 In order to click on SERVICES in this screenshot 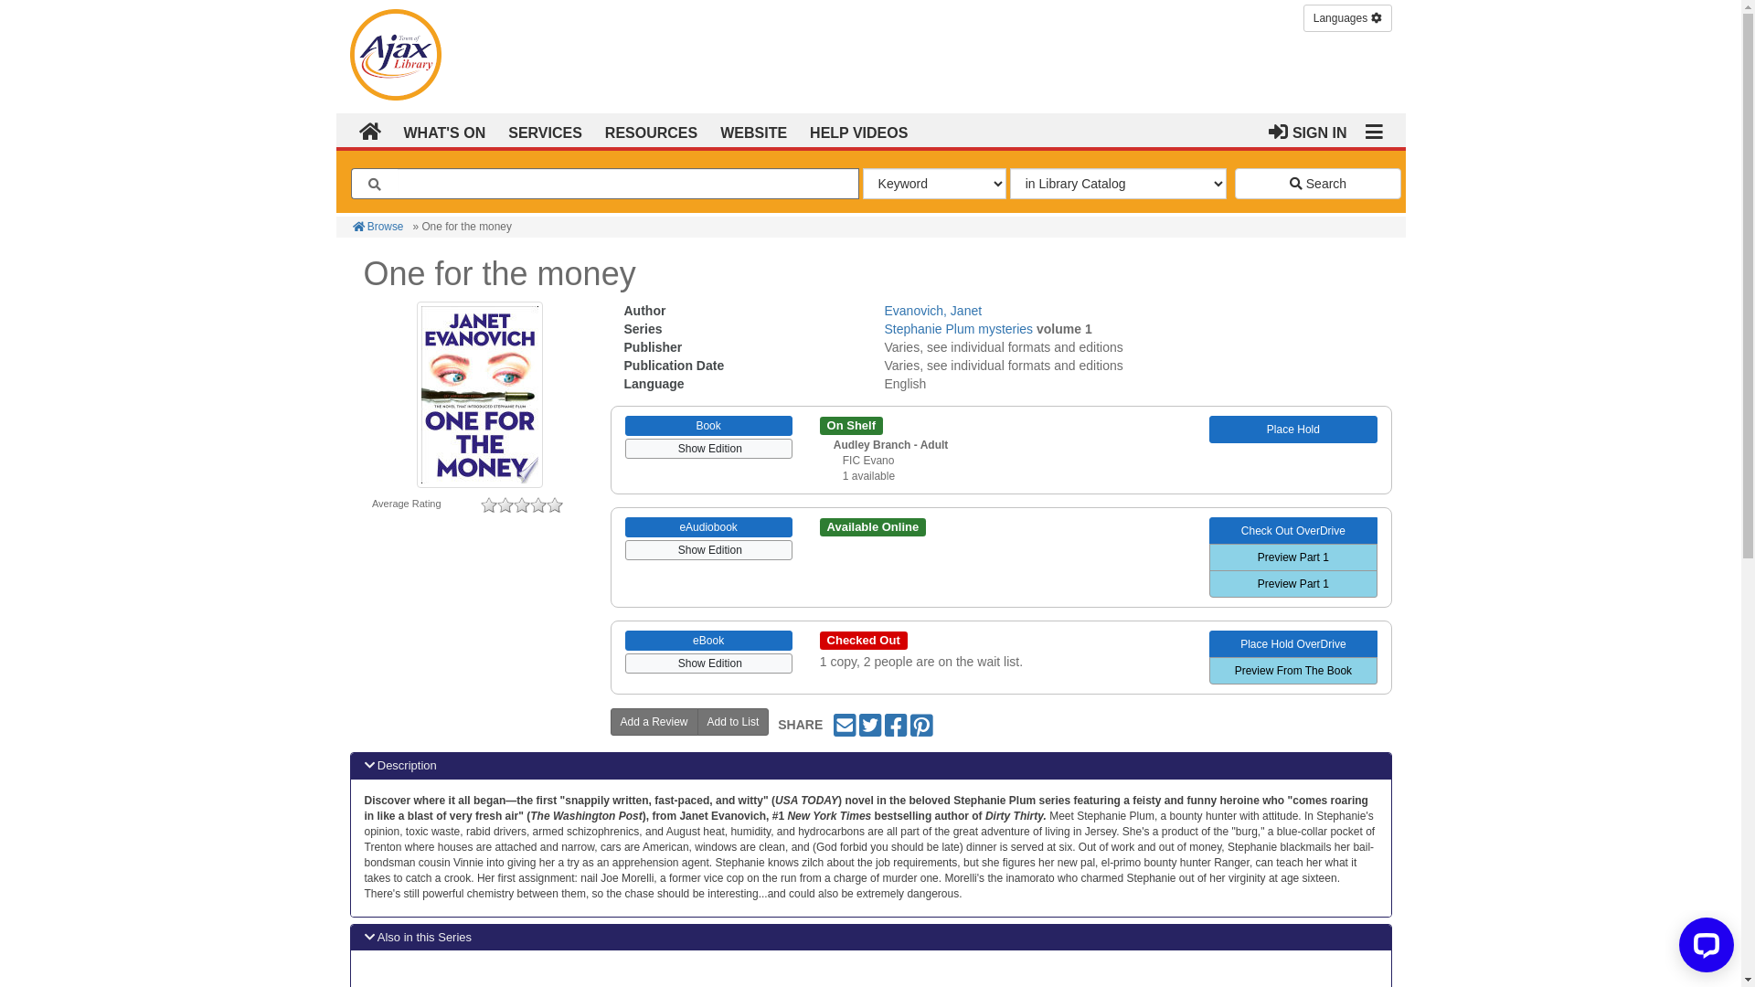, I will do `click(543, 132)`.